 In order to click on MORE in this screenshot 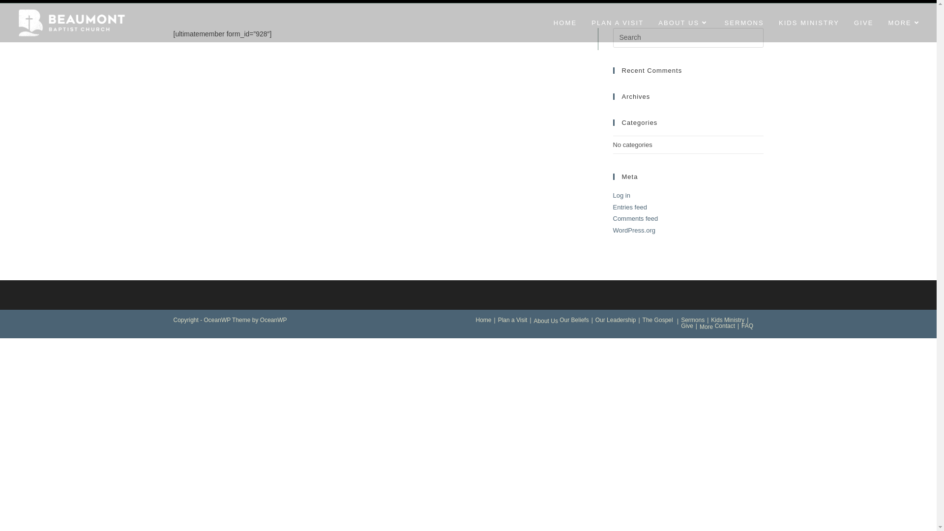, I will do `click(905, 23)`.